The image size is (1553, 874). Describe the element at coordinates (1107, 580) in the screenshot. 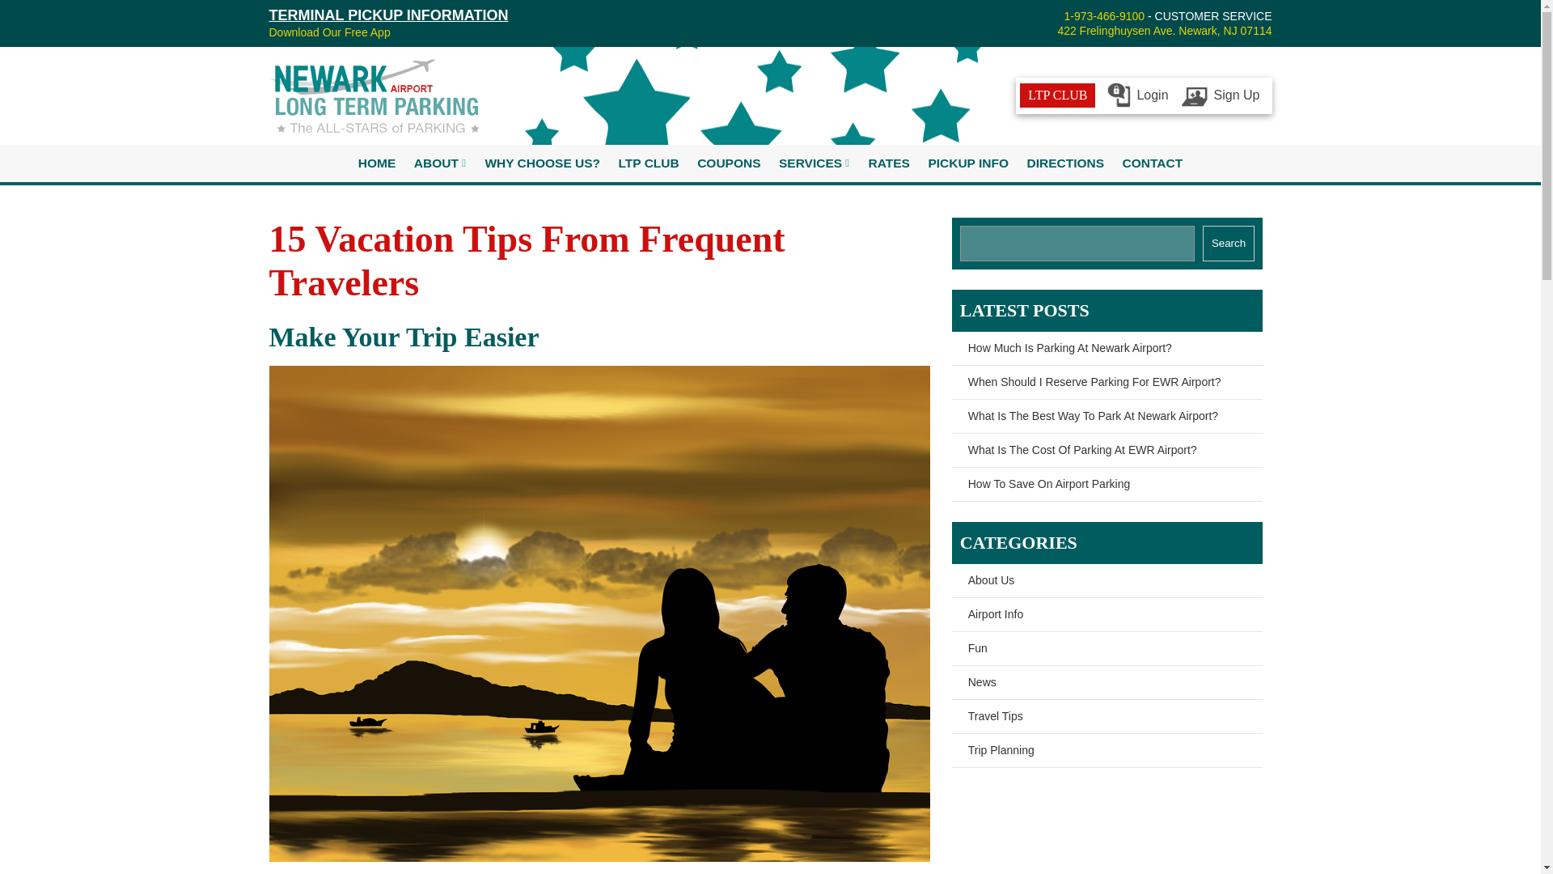

I see `About Us` at that location.